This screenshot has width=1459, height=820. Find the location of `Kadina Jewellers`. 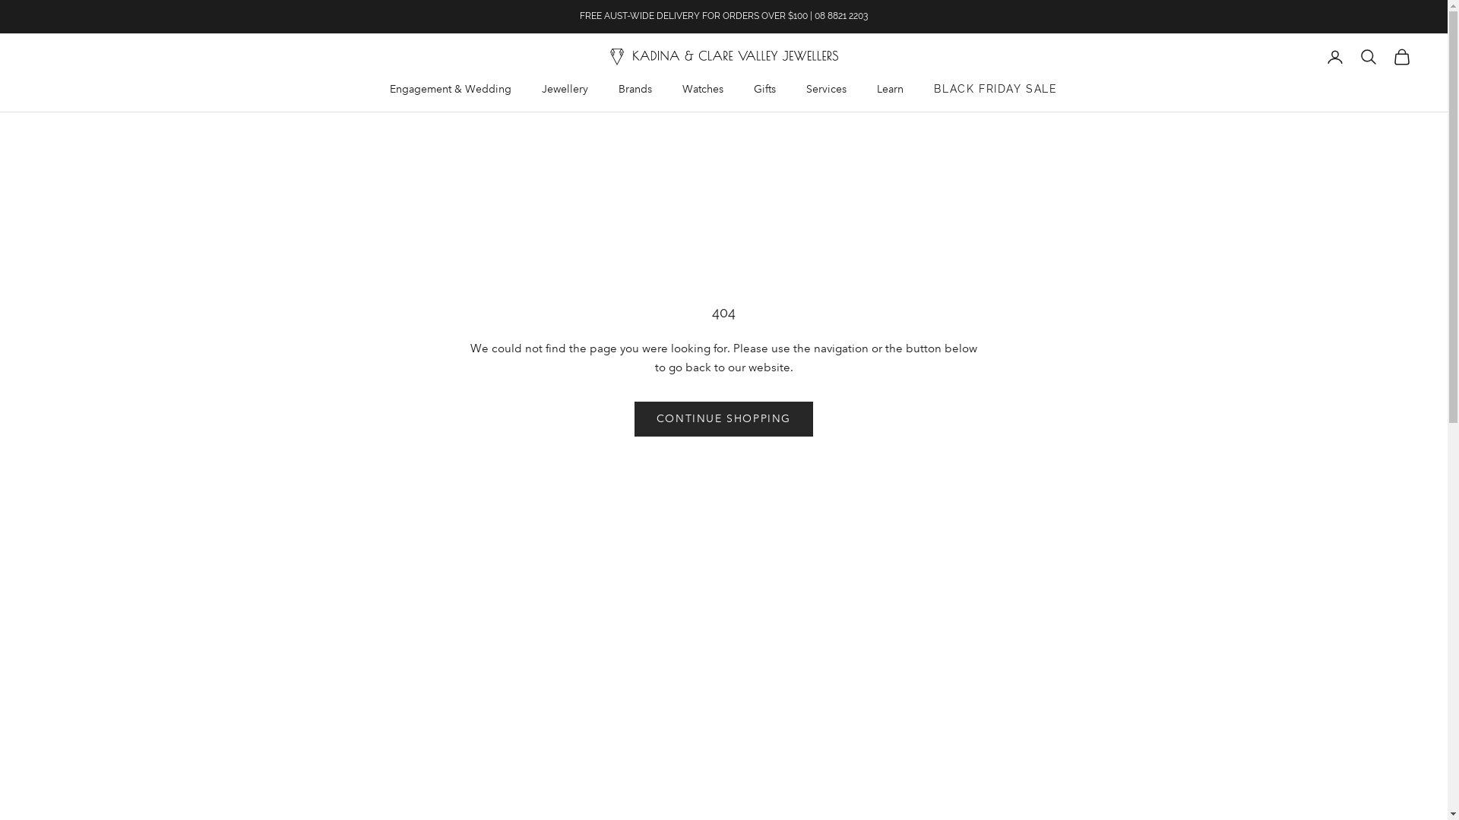

Kadina Jewellers is located at coordinates (723, 57).